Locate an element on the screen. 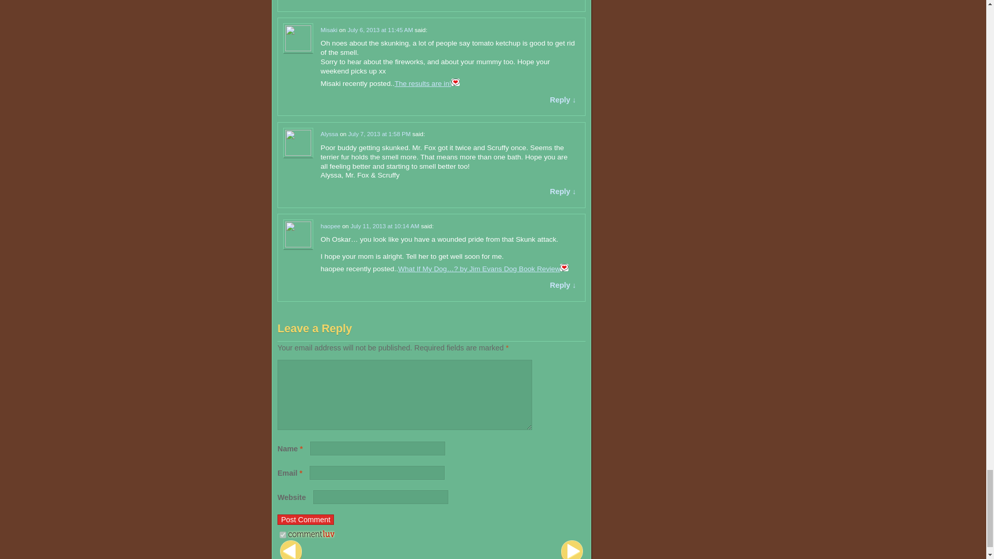 The image size is (994, 559). CommentLuv is enabled is located at coordinates (312, 536).